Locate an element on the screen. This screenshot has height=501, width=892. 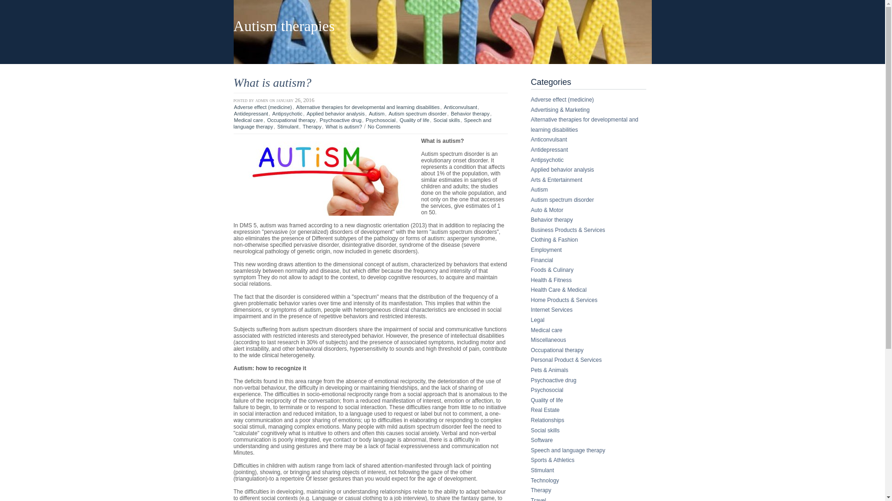
Psychosocial is located at coordinates (381, 120).